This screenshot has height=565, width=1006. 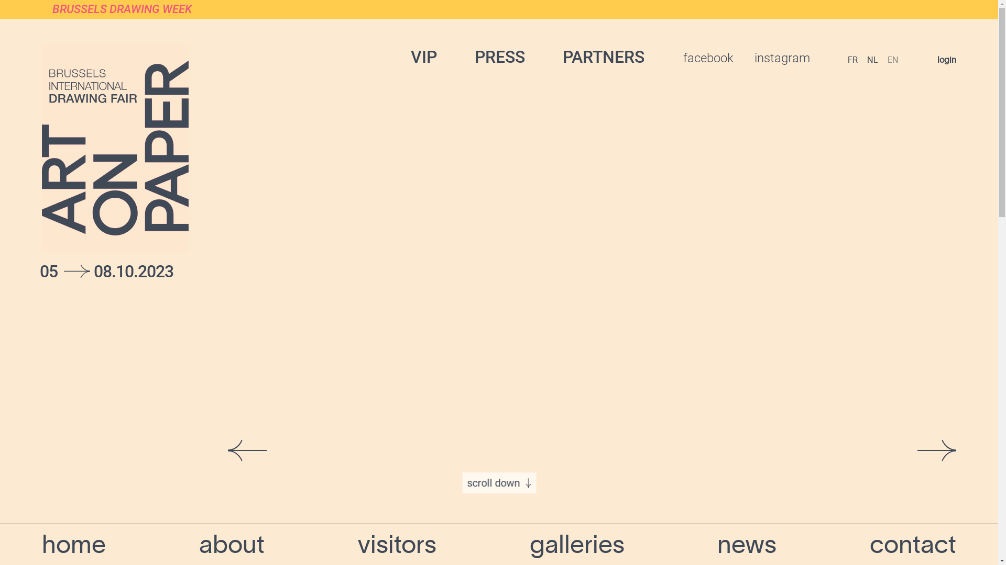 What do you see at coordinates (740, 512) in the screenshot?
I see `insights` at bounding box center [740, 512].